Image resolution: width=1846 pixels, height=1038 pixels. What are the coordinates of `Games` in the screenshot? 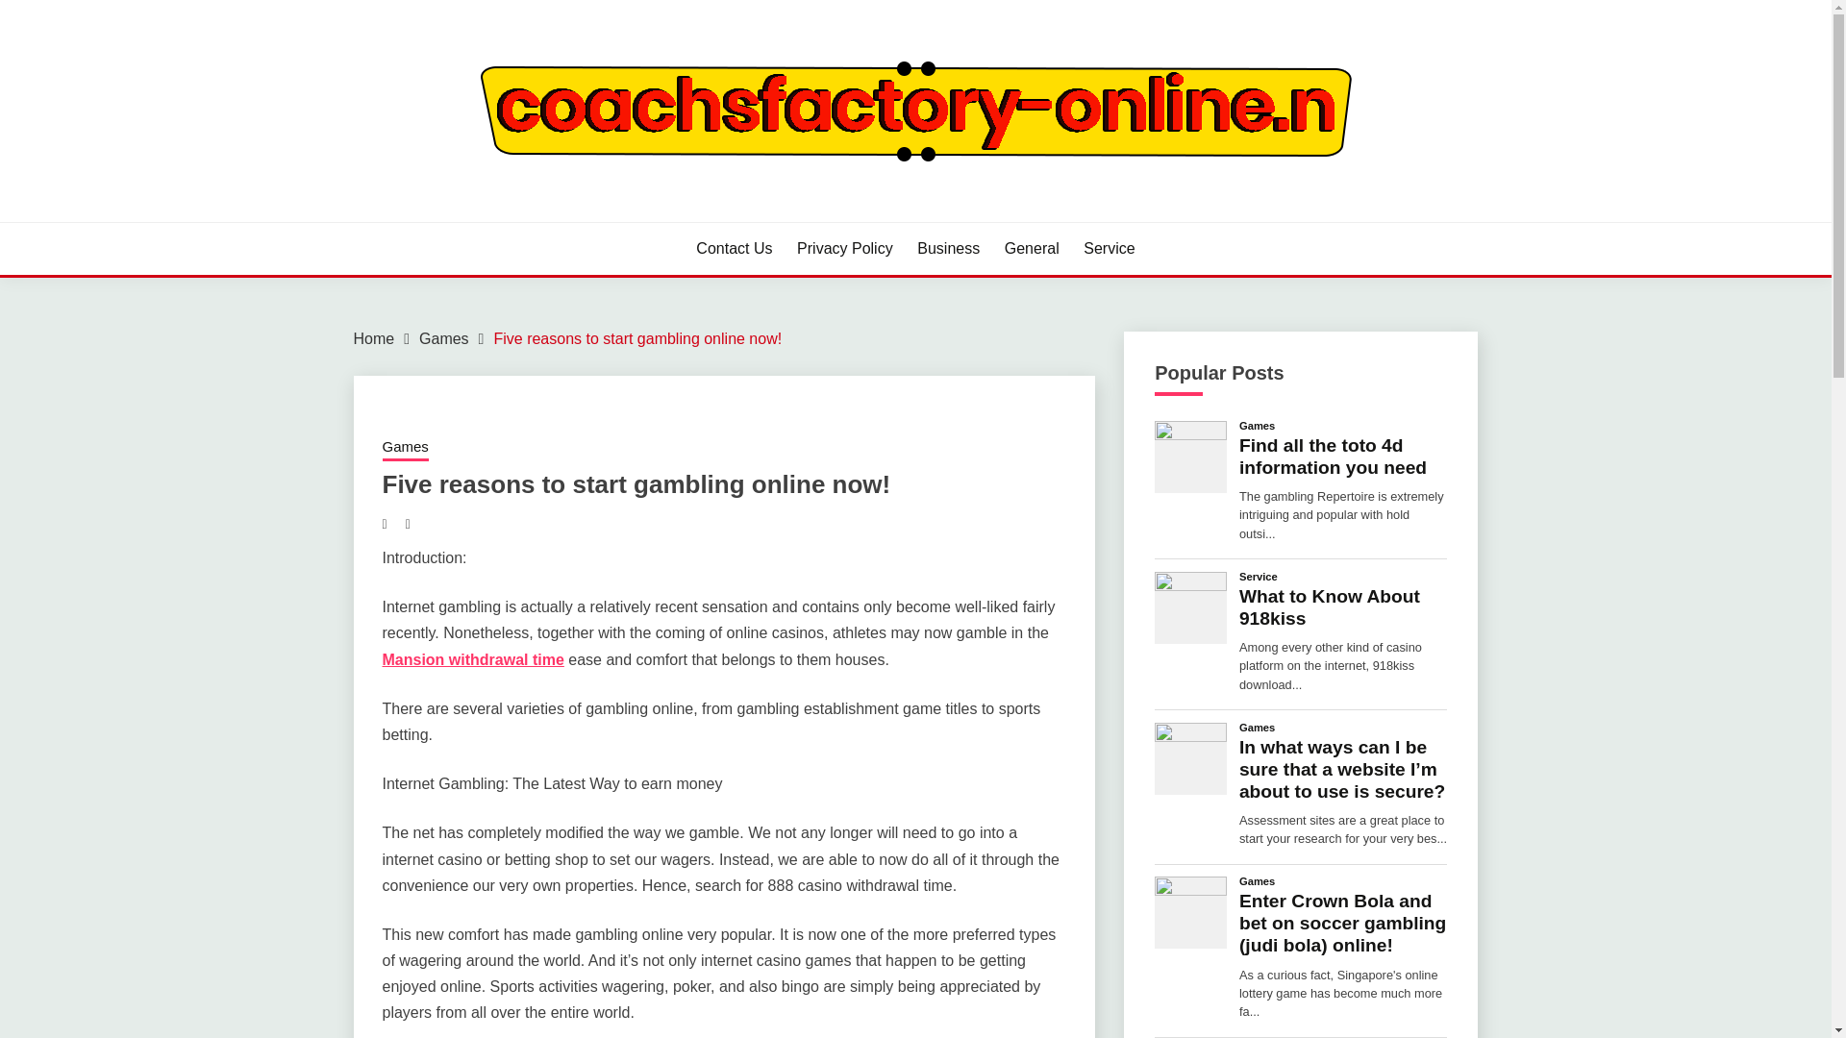 It's located at (443, 338).